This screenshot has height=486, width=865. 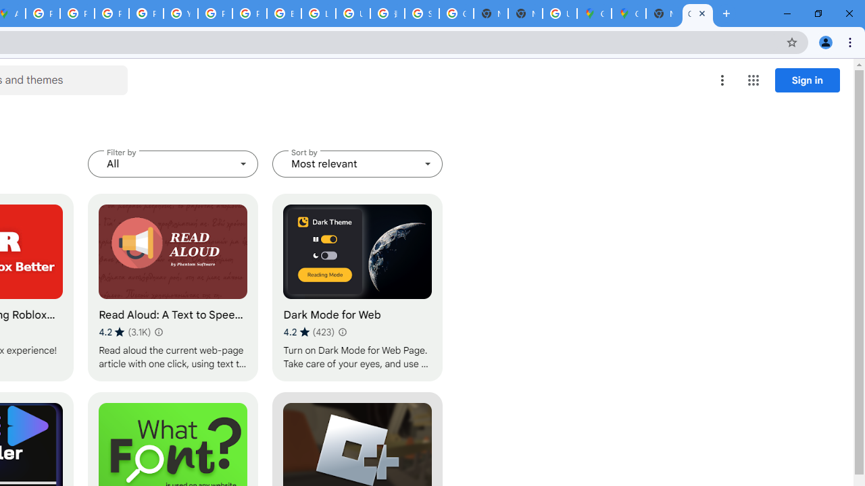 I want to click on Read Aloud: A Text to Speech Voice Reader, so click(x=173, y=288).